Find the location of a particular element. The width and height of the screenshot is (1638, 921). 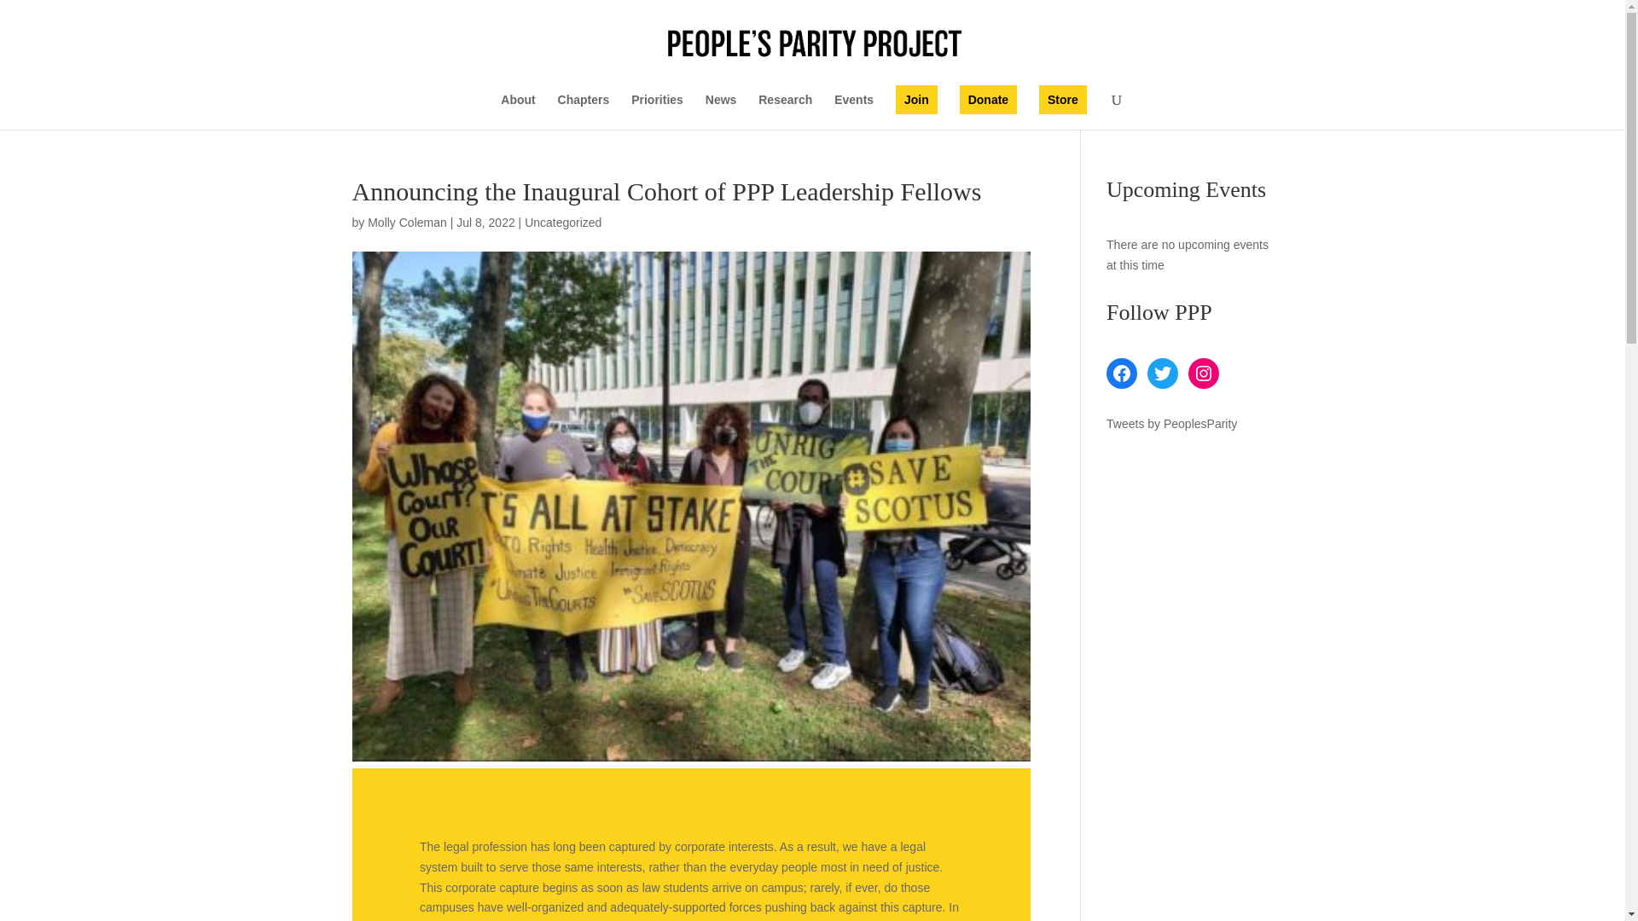

Events is located at coordinates (853, 112).